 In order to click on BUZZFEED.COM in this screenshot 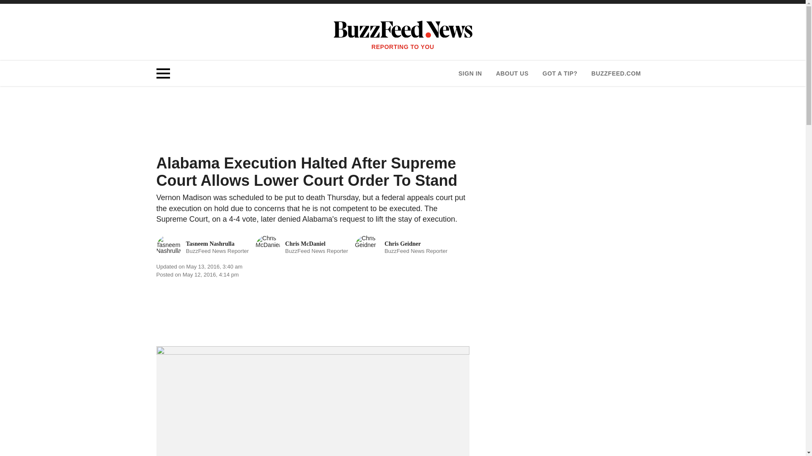, I will do `click(616, 73)`.